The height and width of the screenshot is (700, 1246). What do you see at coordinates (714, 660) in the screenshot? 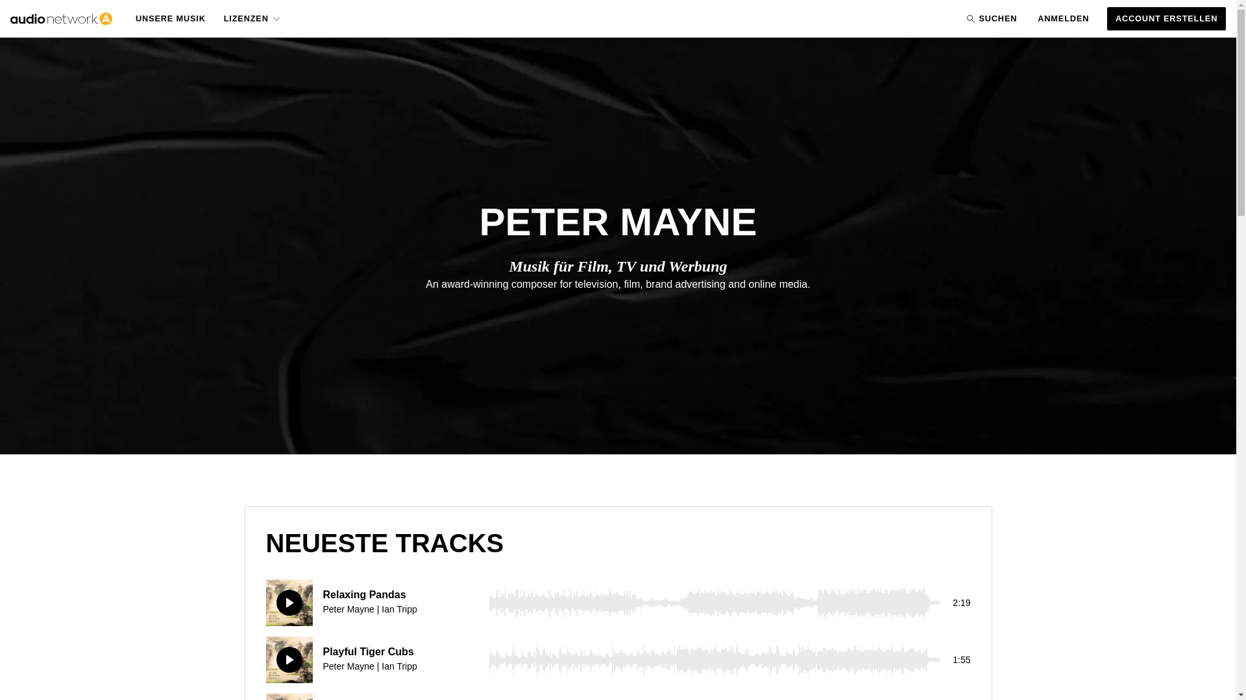
I see `58` at bounding box center [714, 660].